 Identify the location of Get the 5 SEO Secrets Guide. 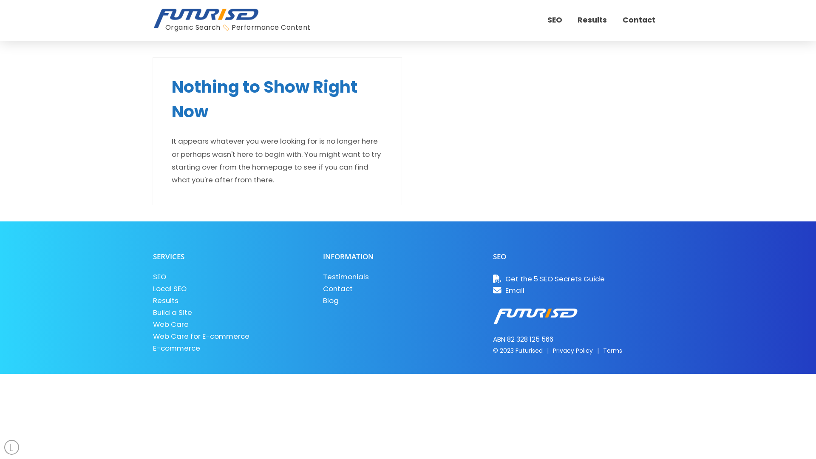
(572, 279).